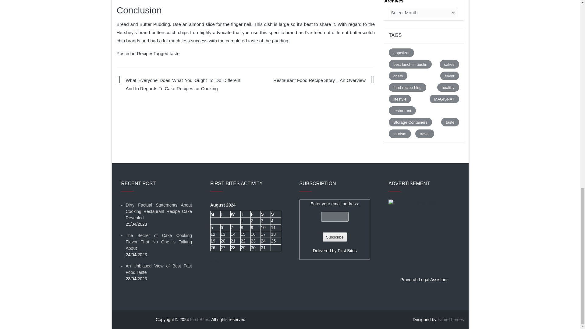  I want to click on taste, so click(174, 53).